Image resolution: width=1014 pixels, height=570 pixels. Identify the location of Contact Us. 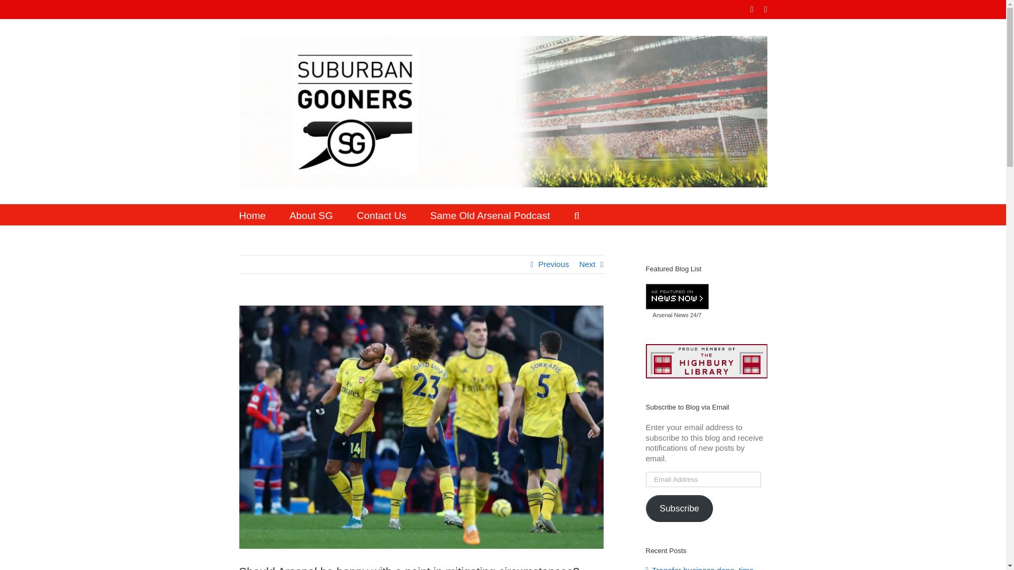
(381, 214).